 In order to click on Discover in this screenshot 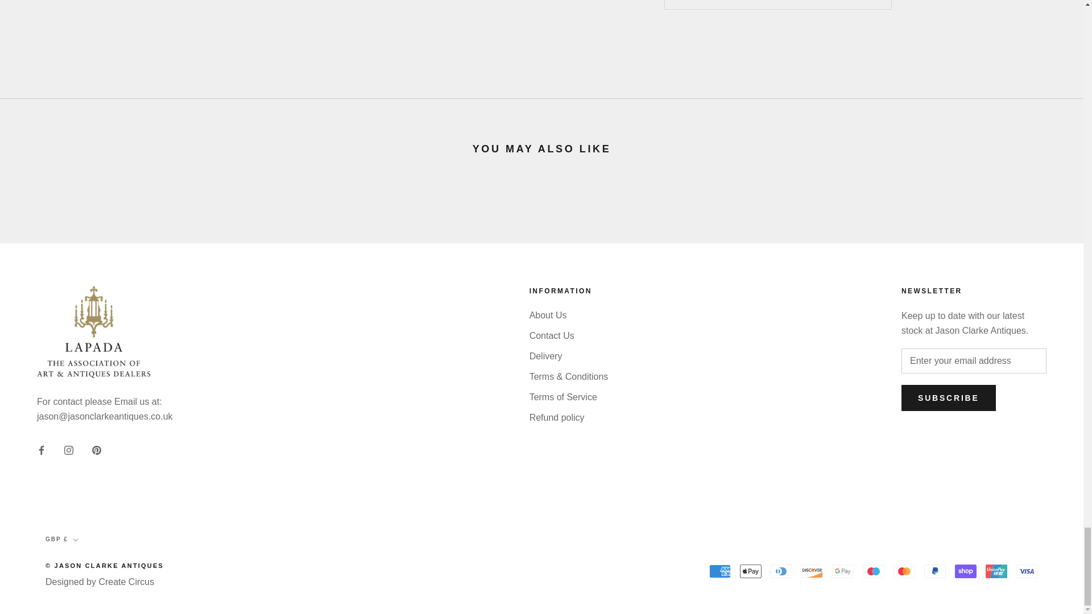, I will do `click(812, 571)`.